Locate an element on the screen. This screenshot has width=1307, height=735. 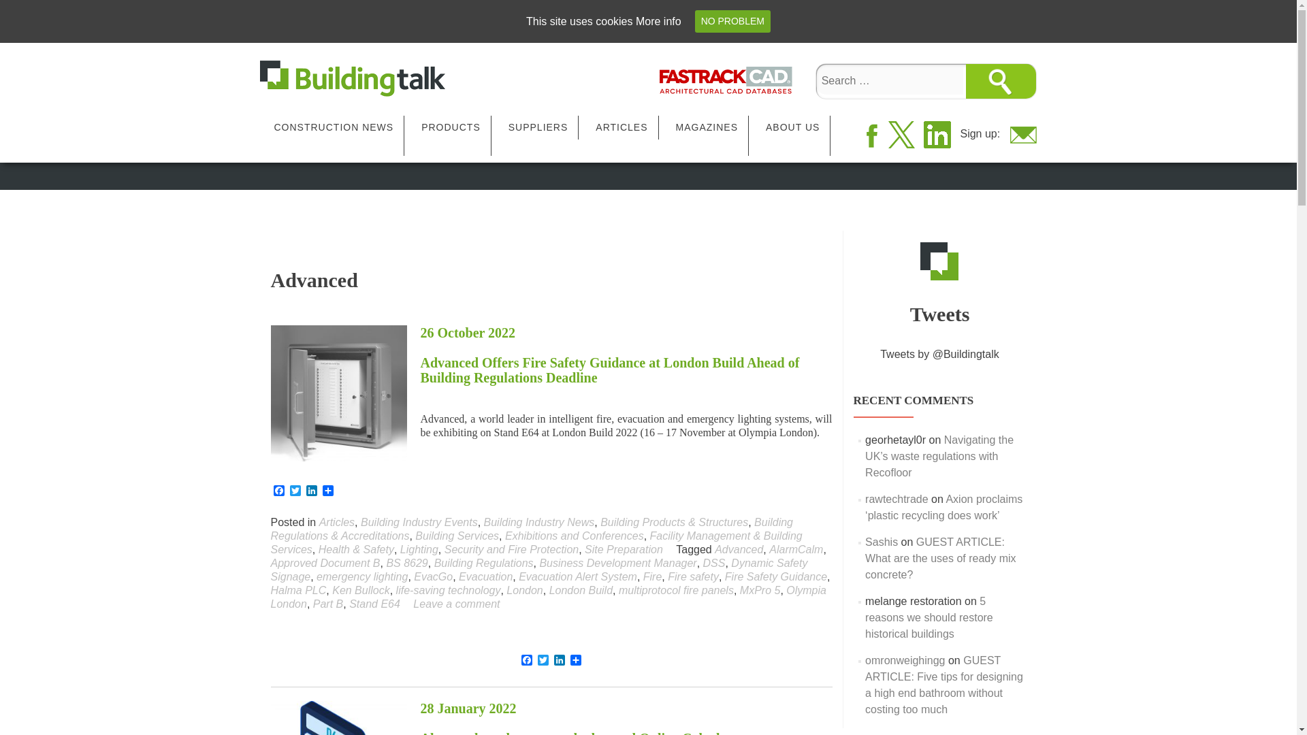
SUPPLIERS is located at coordinates (538, 127).